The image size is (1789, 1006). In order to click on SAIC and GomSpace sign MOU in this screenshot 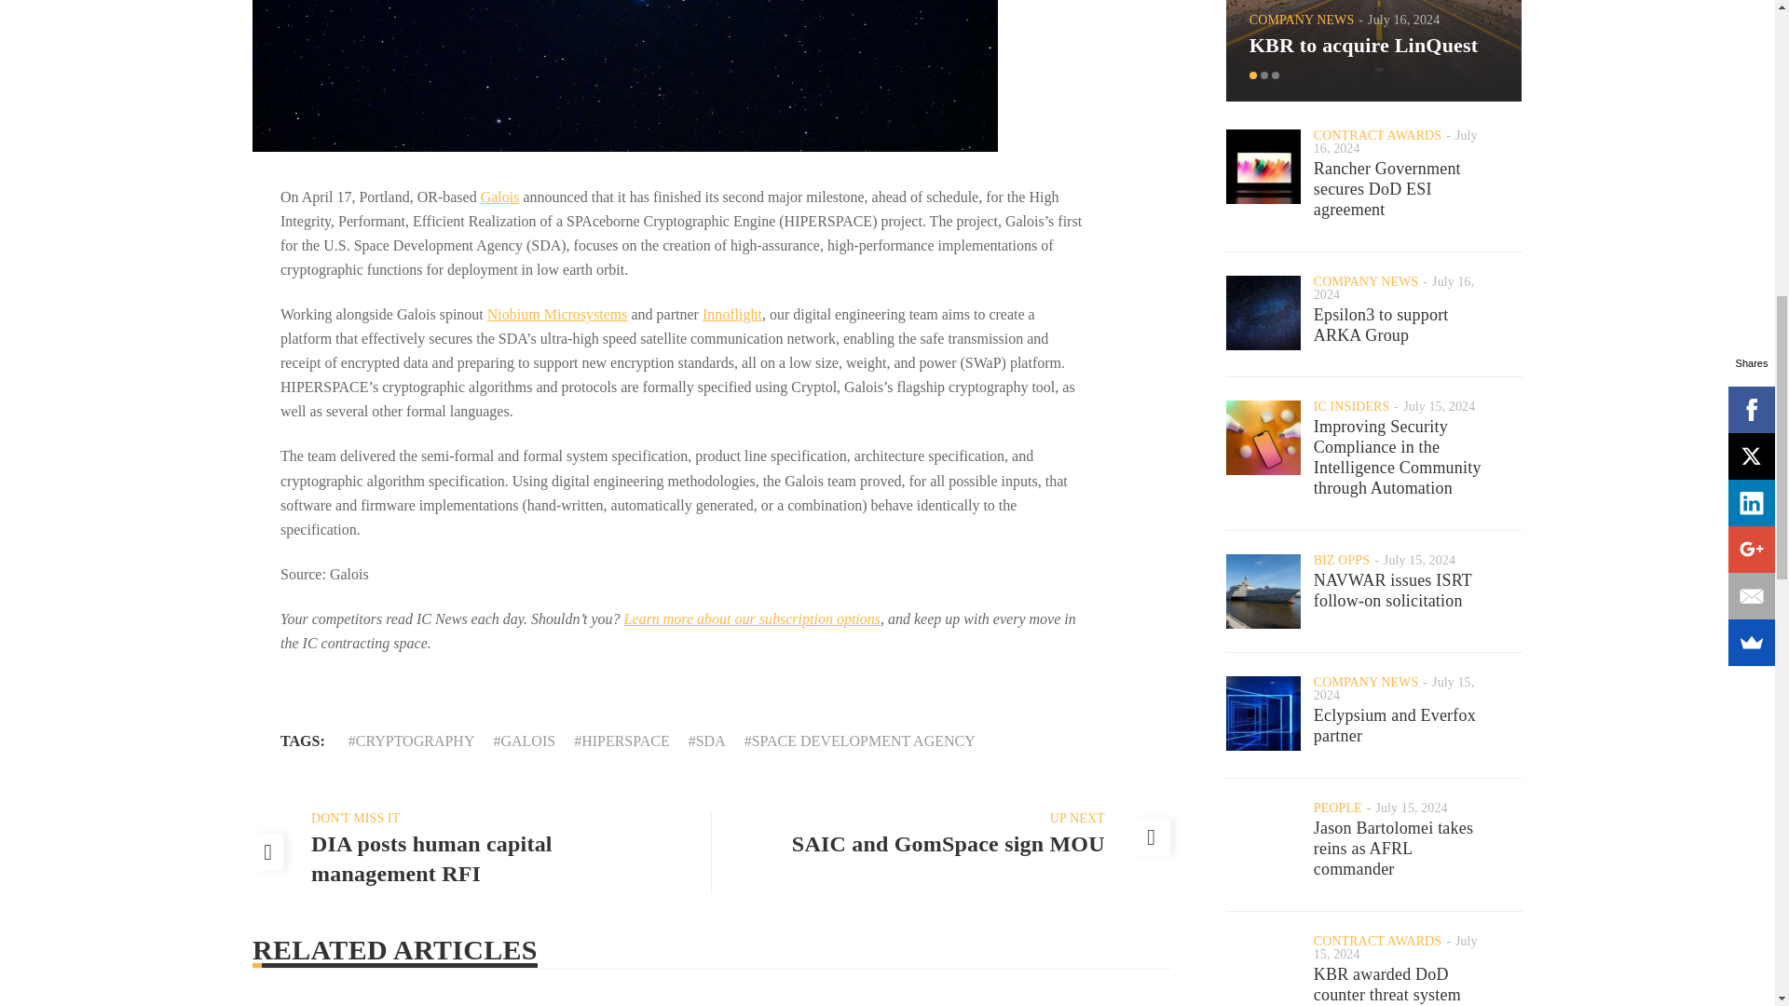, I will do `click(949, 844)`.